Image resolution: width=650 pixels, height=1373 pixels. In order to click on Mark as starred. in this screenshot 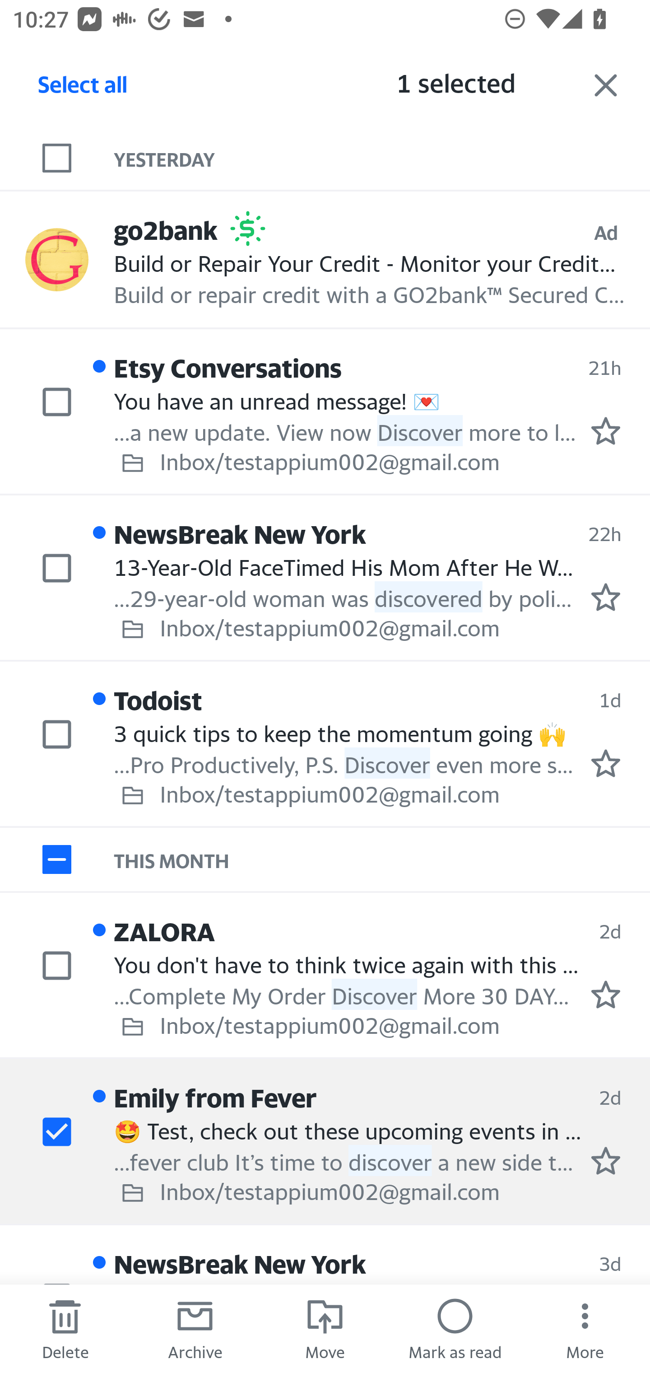, I will do `click(606, 762)`.